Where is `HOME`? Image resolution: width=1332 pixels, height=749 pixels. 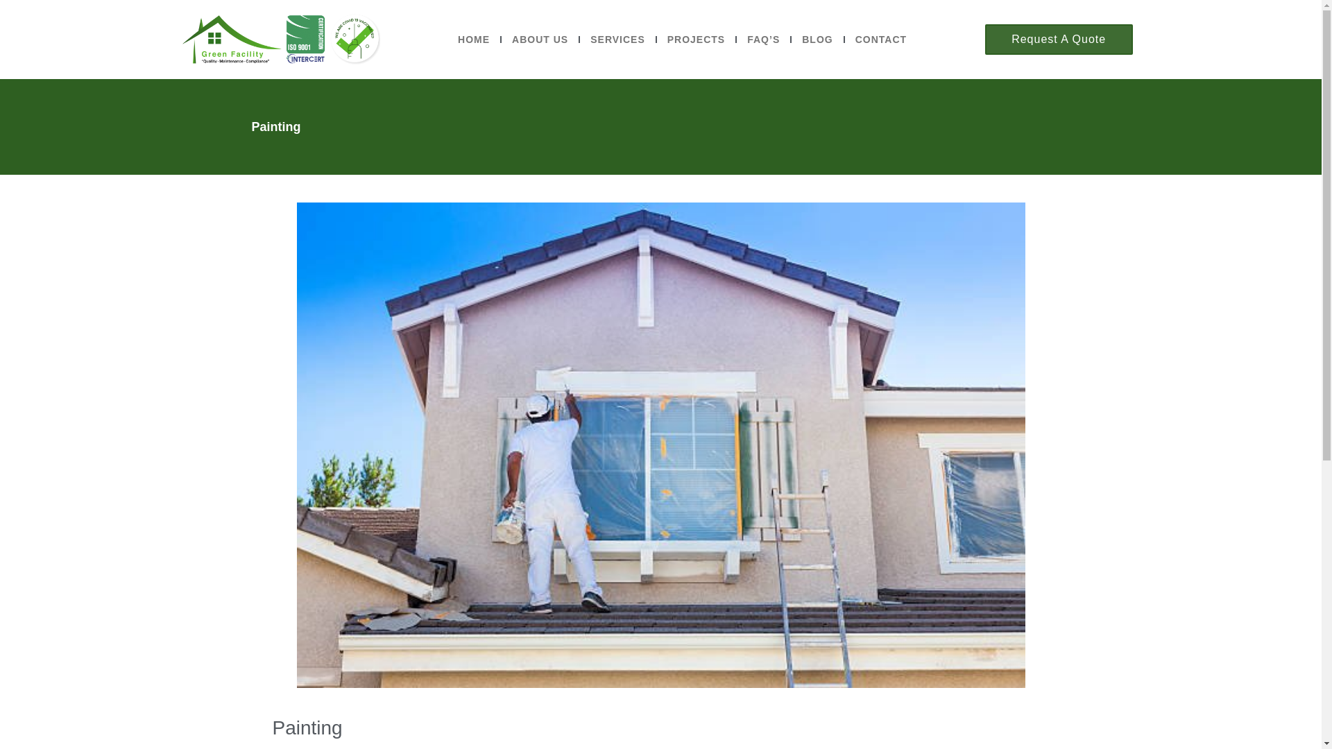
HOME is located at coordinates (474, 40).